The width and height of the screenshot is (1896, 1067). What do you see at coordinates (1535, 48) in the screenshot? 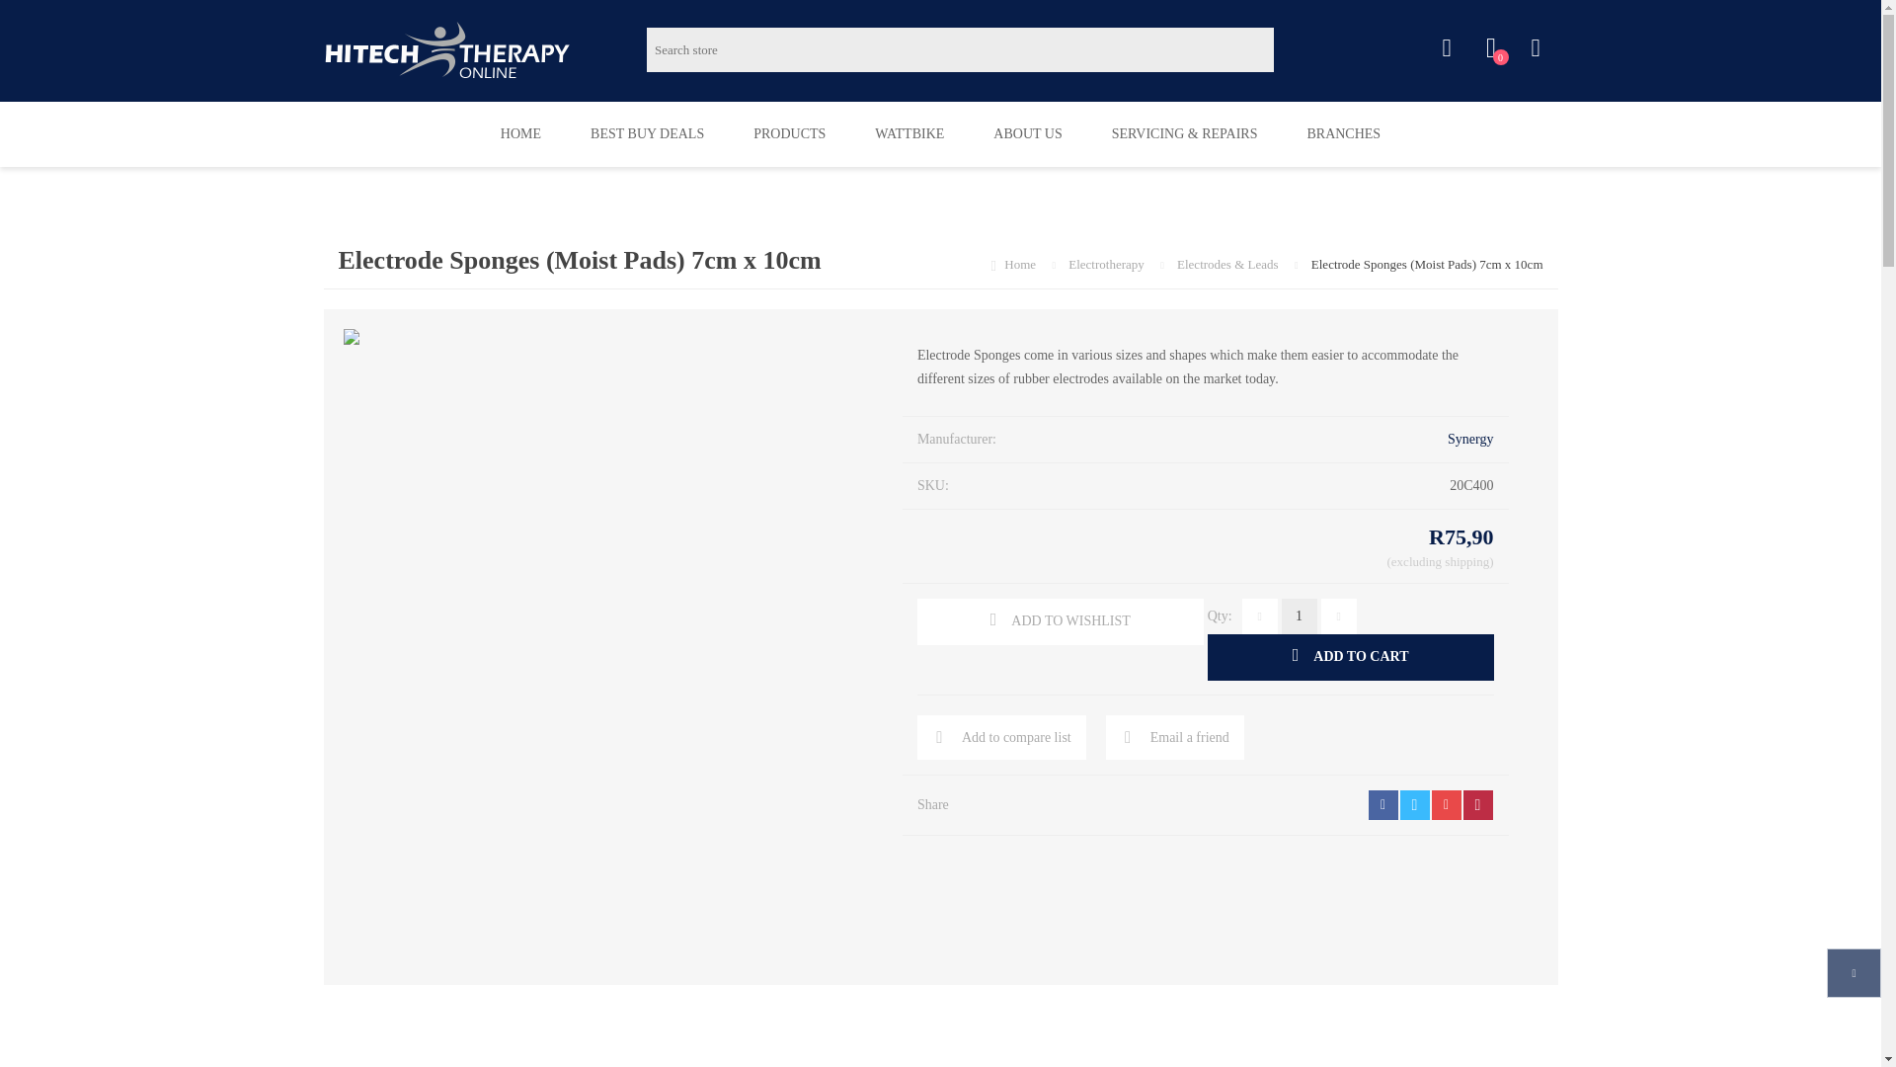
I see `Shopping cart` at bounding box center [1535, 48].